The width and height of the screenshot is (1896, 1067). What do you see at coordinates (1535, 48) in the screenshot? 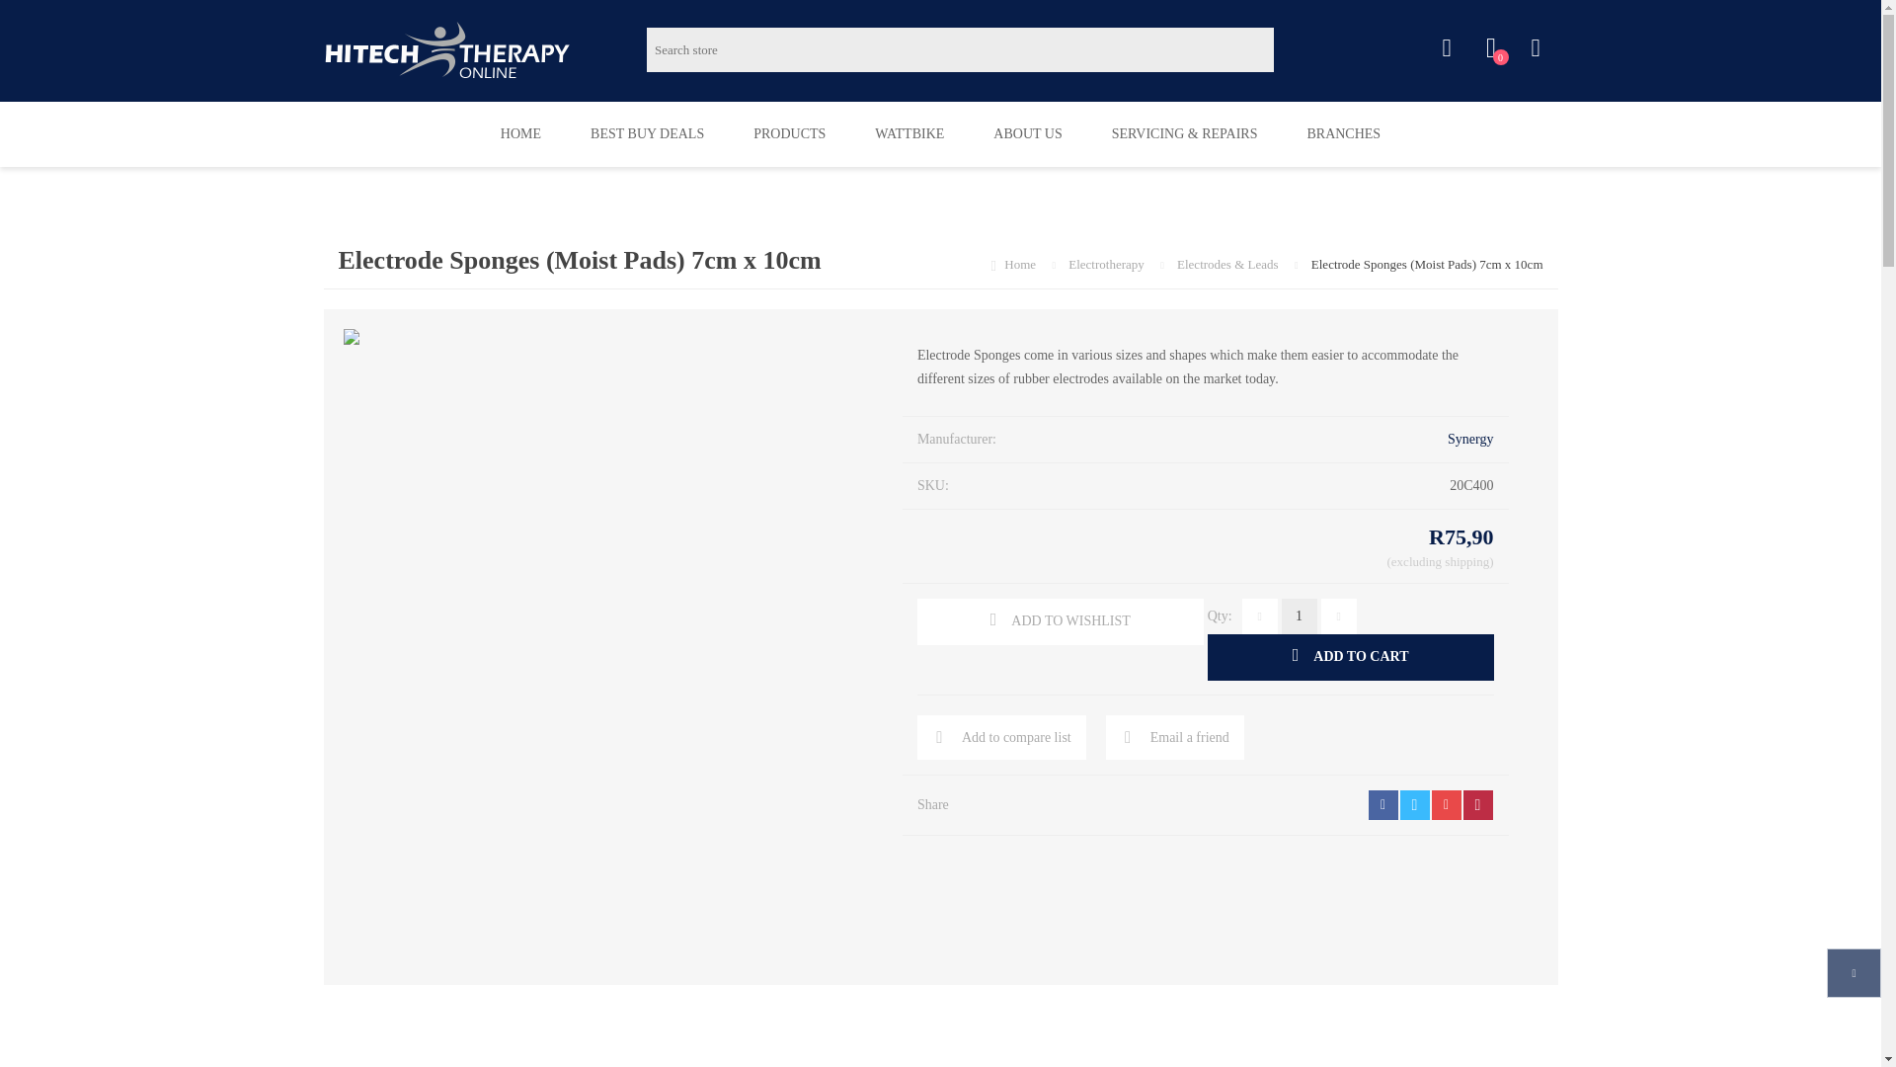
I see `Shopping cart` at bounding box center [1535, 48].